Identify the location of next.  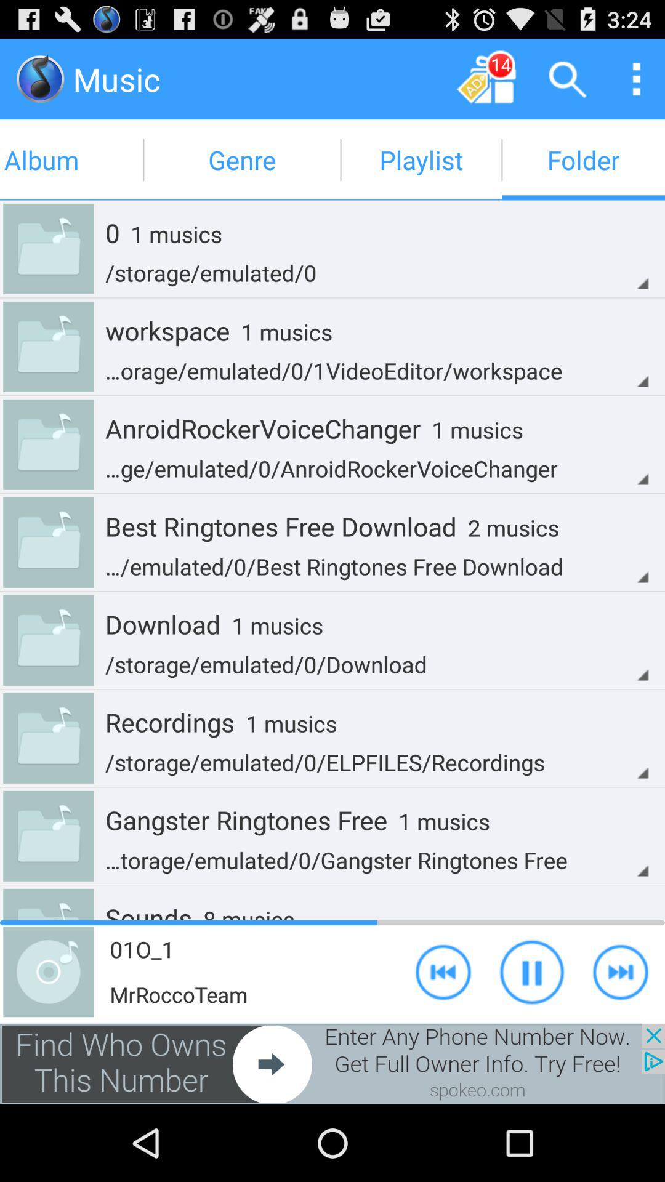
(443, 971).